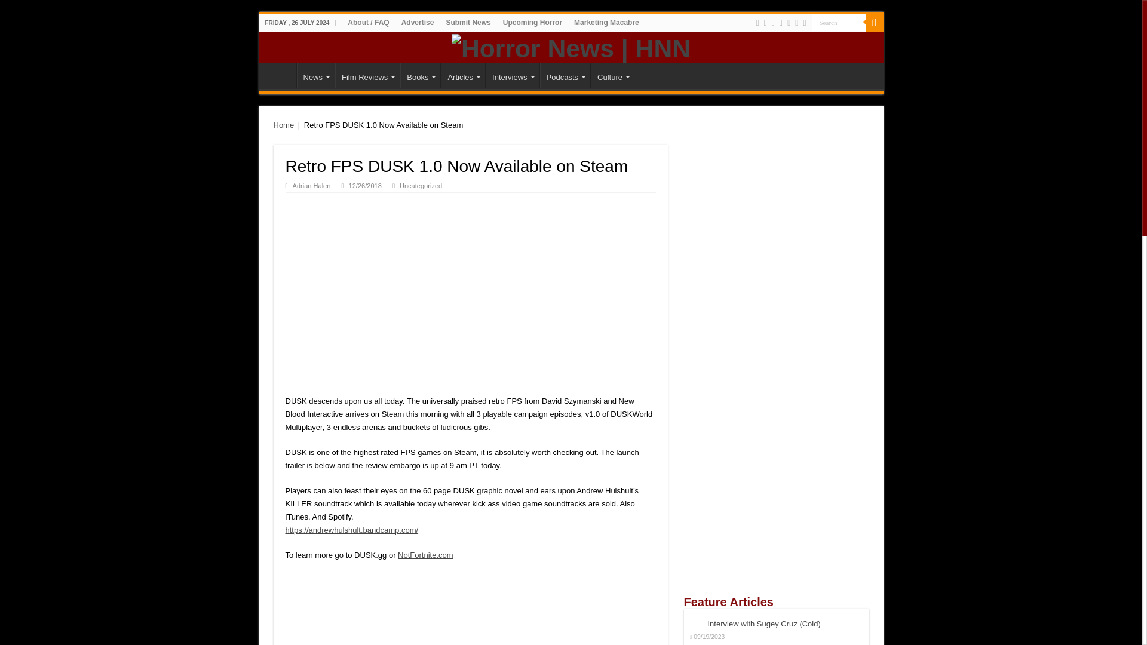 The width and height of the screenshot is (1147, 645). Describe the element at coordinates (606, 22) in the screenshot. I see `Marketing Macabre` at that location.